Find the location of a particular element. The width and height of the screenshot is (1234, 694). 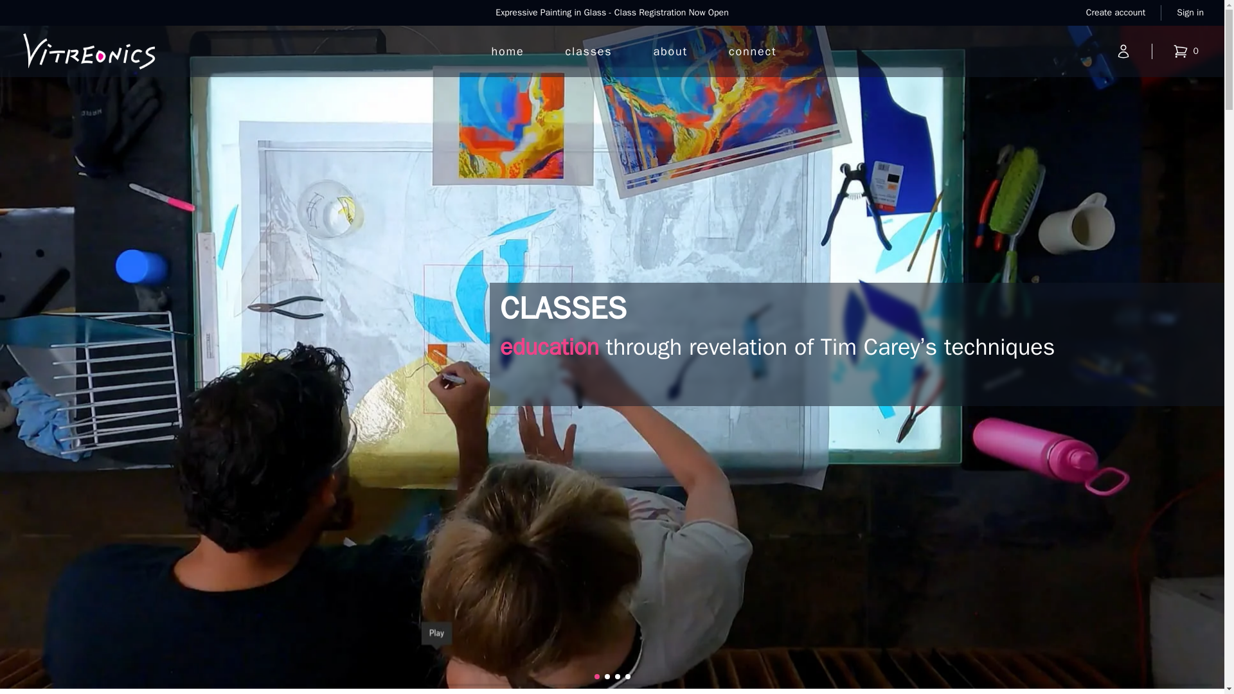

Sign in is located at coordinates (1190, 13).